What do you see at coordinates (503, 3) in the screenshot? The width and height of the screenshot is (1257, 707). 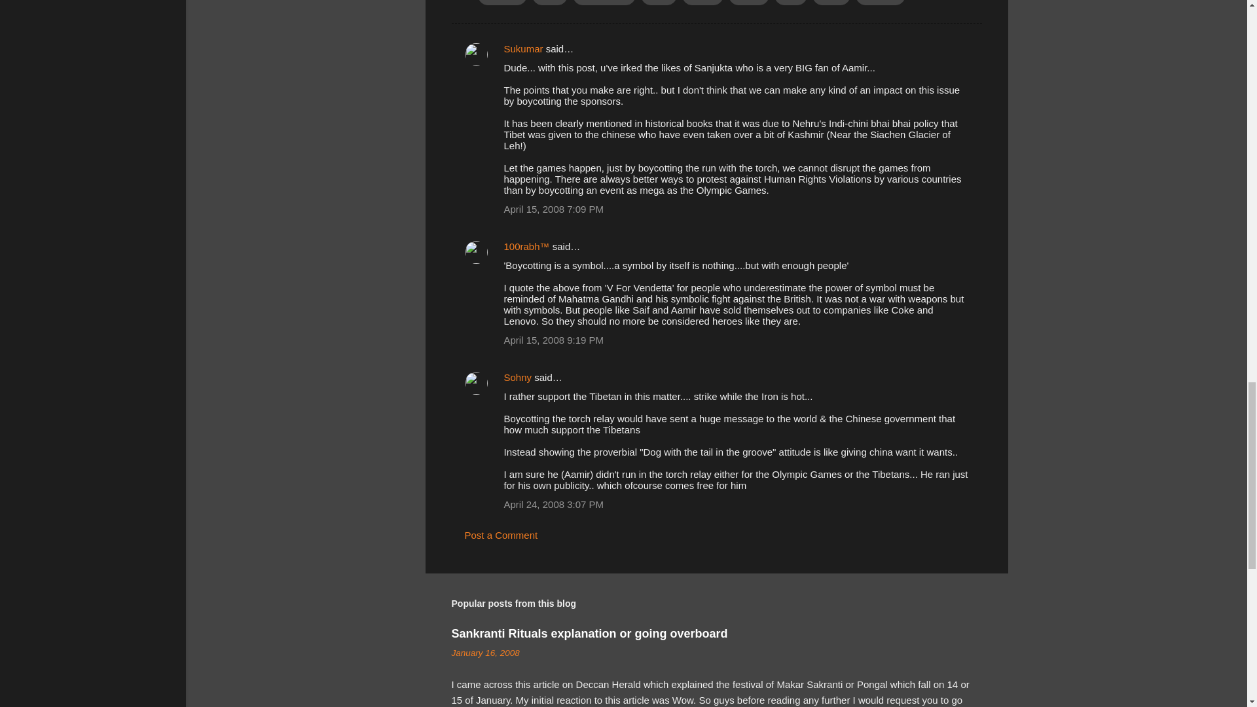 I see `behavior` at bounding box center [503, 3].